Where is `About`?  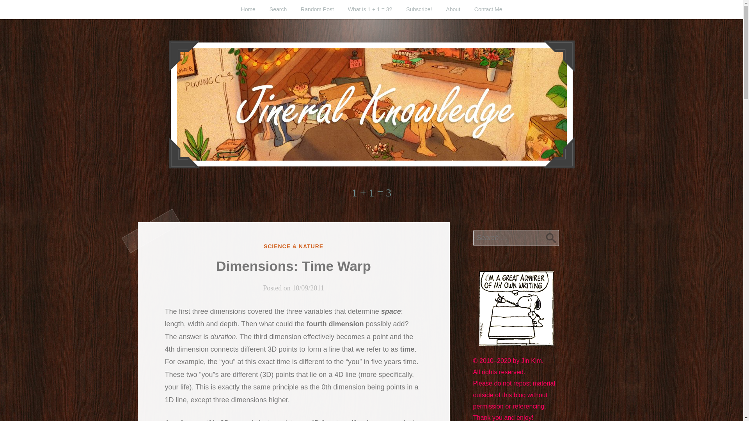 About is located at coordinates (453, 9).